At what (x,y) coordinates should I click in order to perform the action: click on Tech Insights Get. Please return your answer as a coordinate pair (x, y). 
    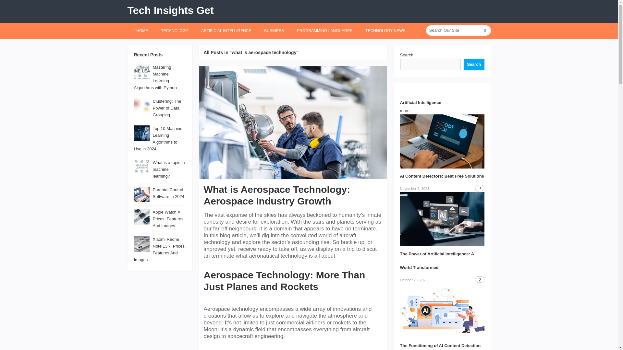
    Looking at the image, I should click on (170, 10).